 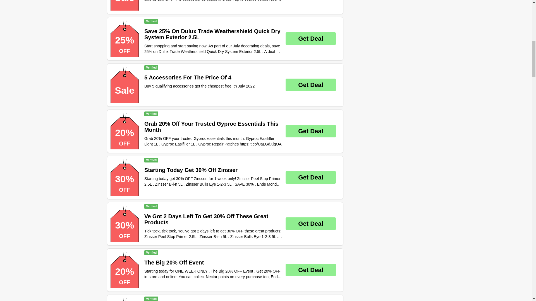 I want to click on Get Deal, so click(x=311, y=224).